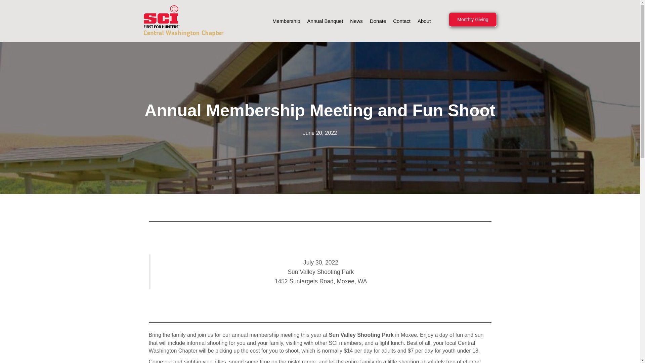 Image resolution: width=645 pixels, height=363 pixels. What do you see at coordinates (356, 21) in the screenshot?
I see `News` at bounding box center [356, 21].